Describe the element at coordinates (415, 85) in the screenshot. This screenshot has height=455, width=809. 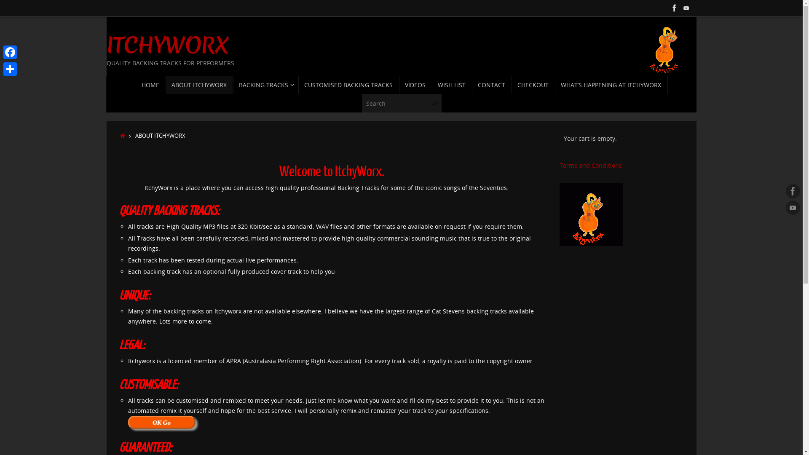
I see `VIDEOS` at that location.